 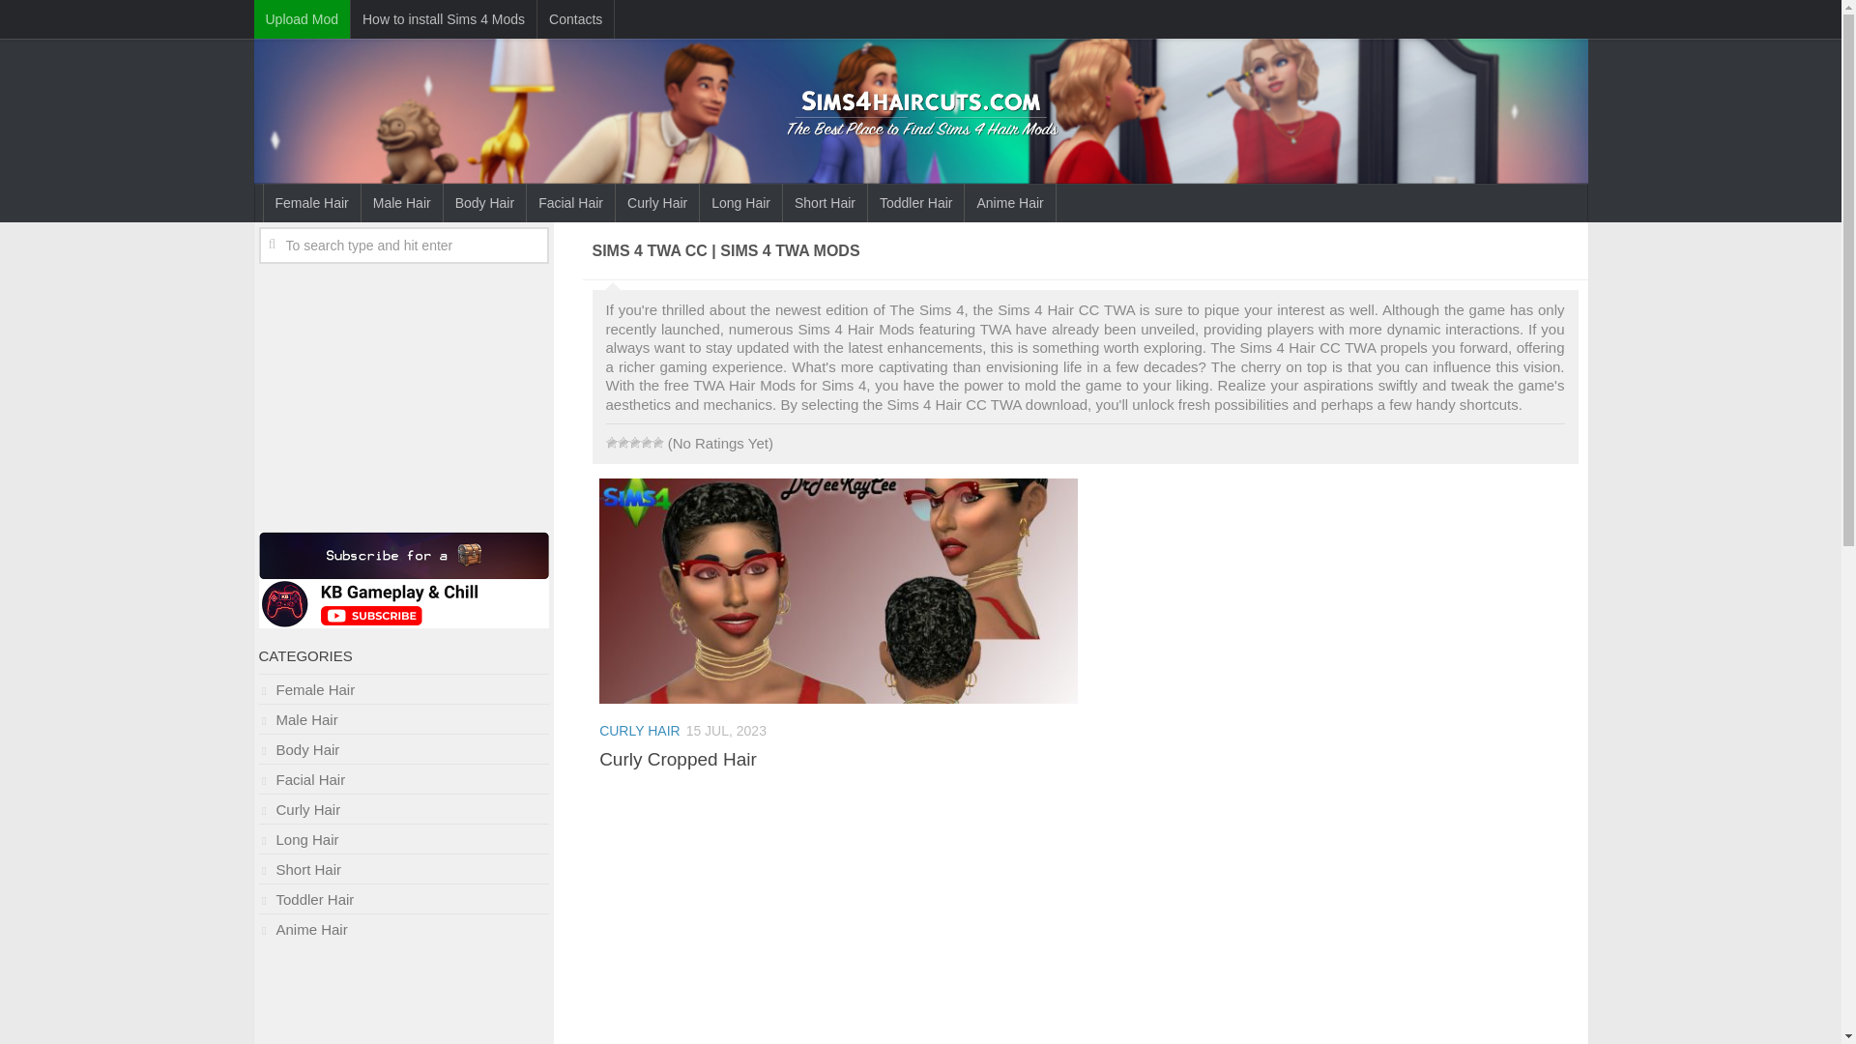 I want to click on 5 Stars, so click(x=656, y=443).